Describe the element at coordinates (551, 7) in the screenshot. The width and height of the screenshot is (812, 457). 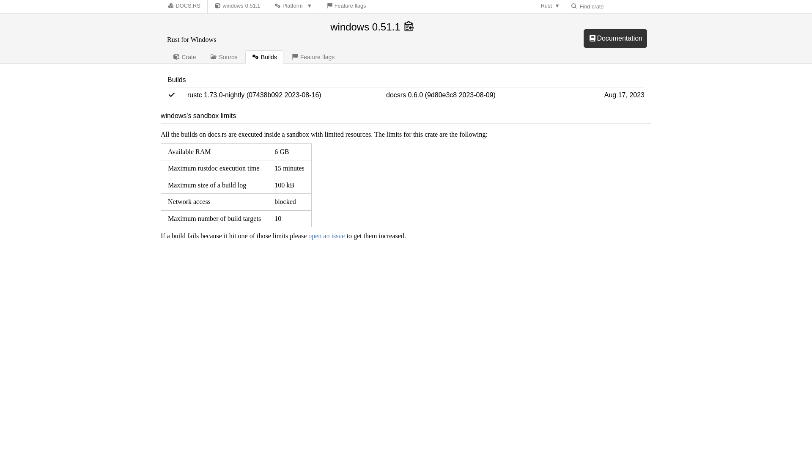
I see `Rust` at that location.